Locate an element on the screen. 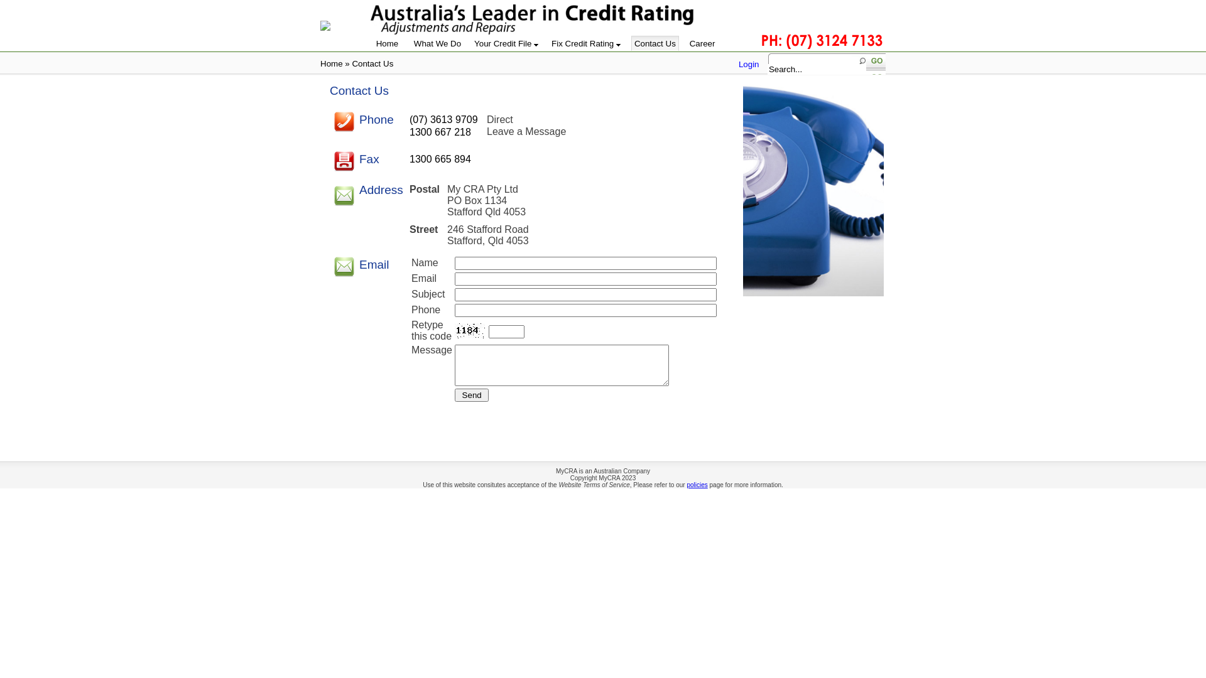 The width and height of the screenshot is (1206, 678).  Send  is located at coordinates (472, 395).